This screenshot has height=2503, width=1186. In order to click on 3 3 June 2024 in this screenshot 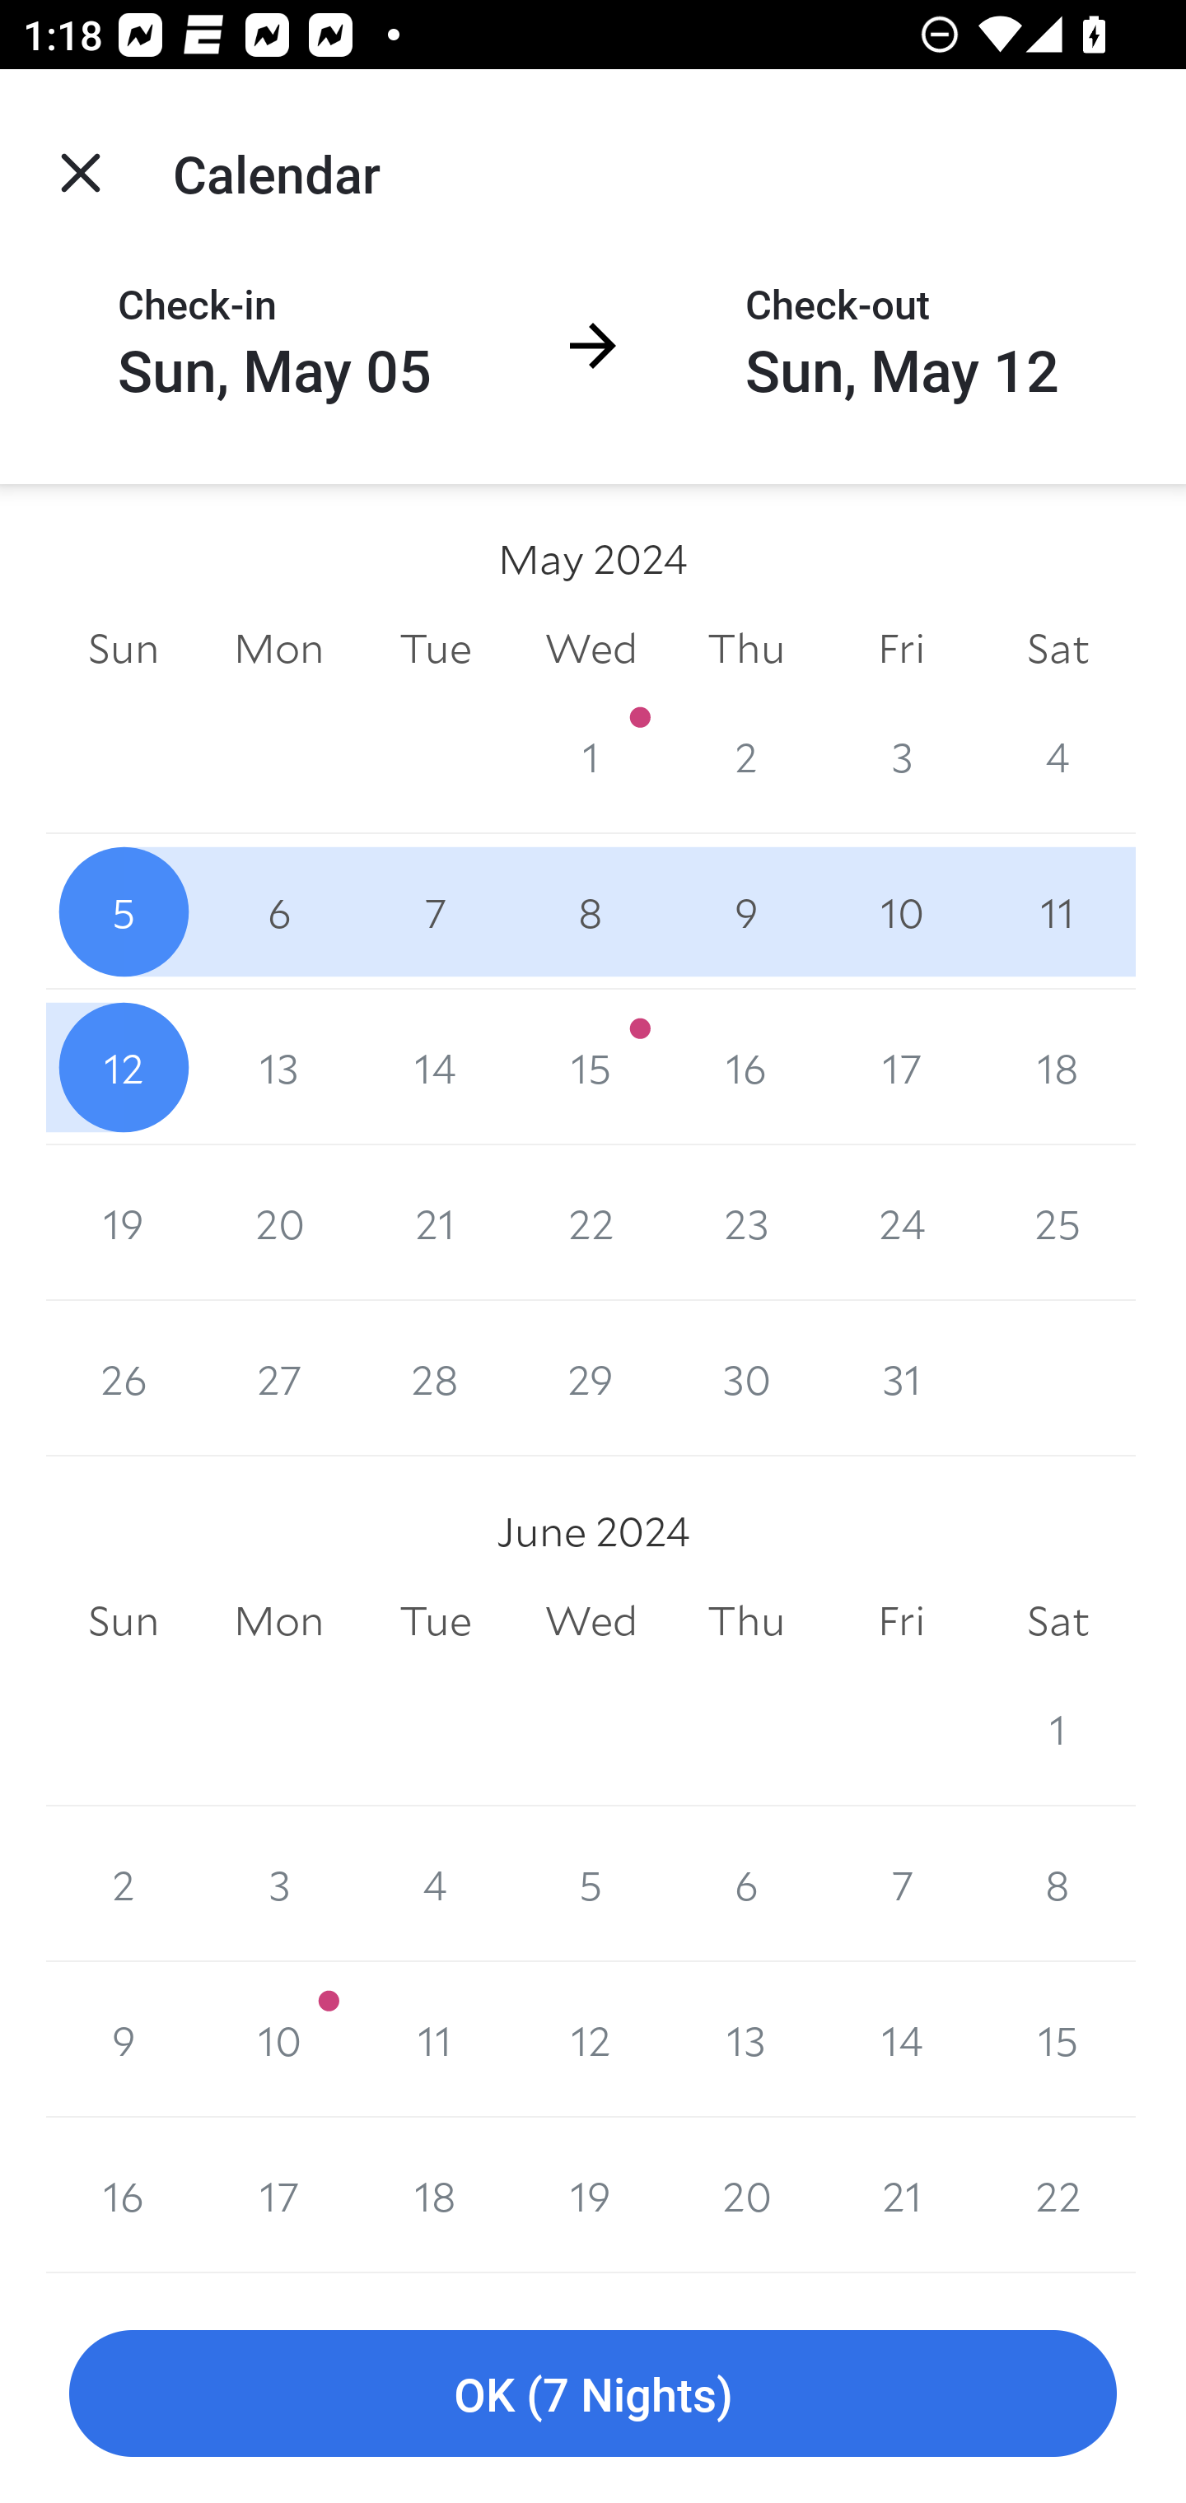, I will do `click(278, 1884)`.